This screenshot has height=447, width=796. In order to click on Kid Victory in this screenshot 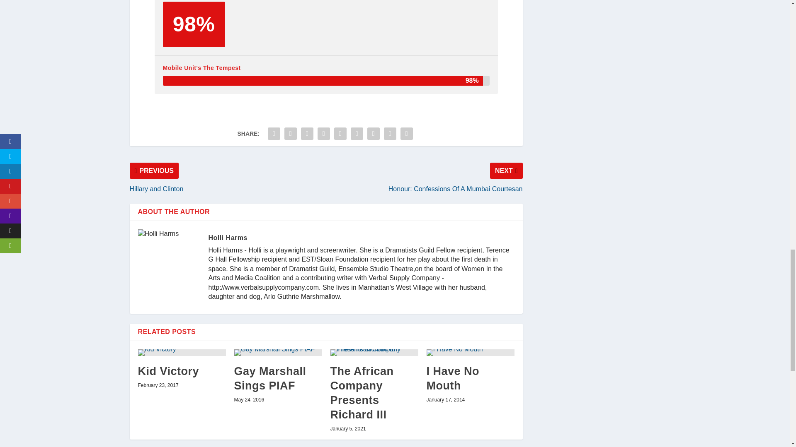, I will do `click(182, 352)`.